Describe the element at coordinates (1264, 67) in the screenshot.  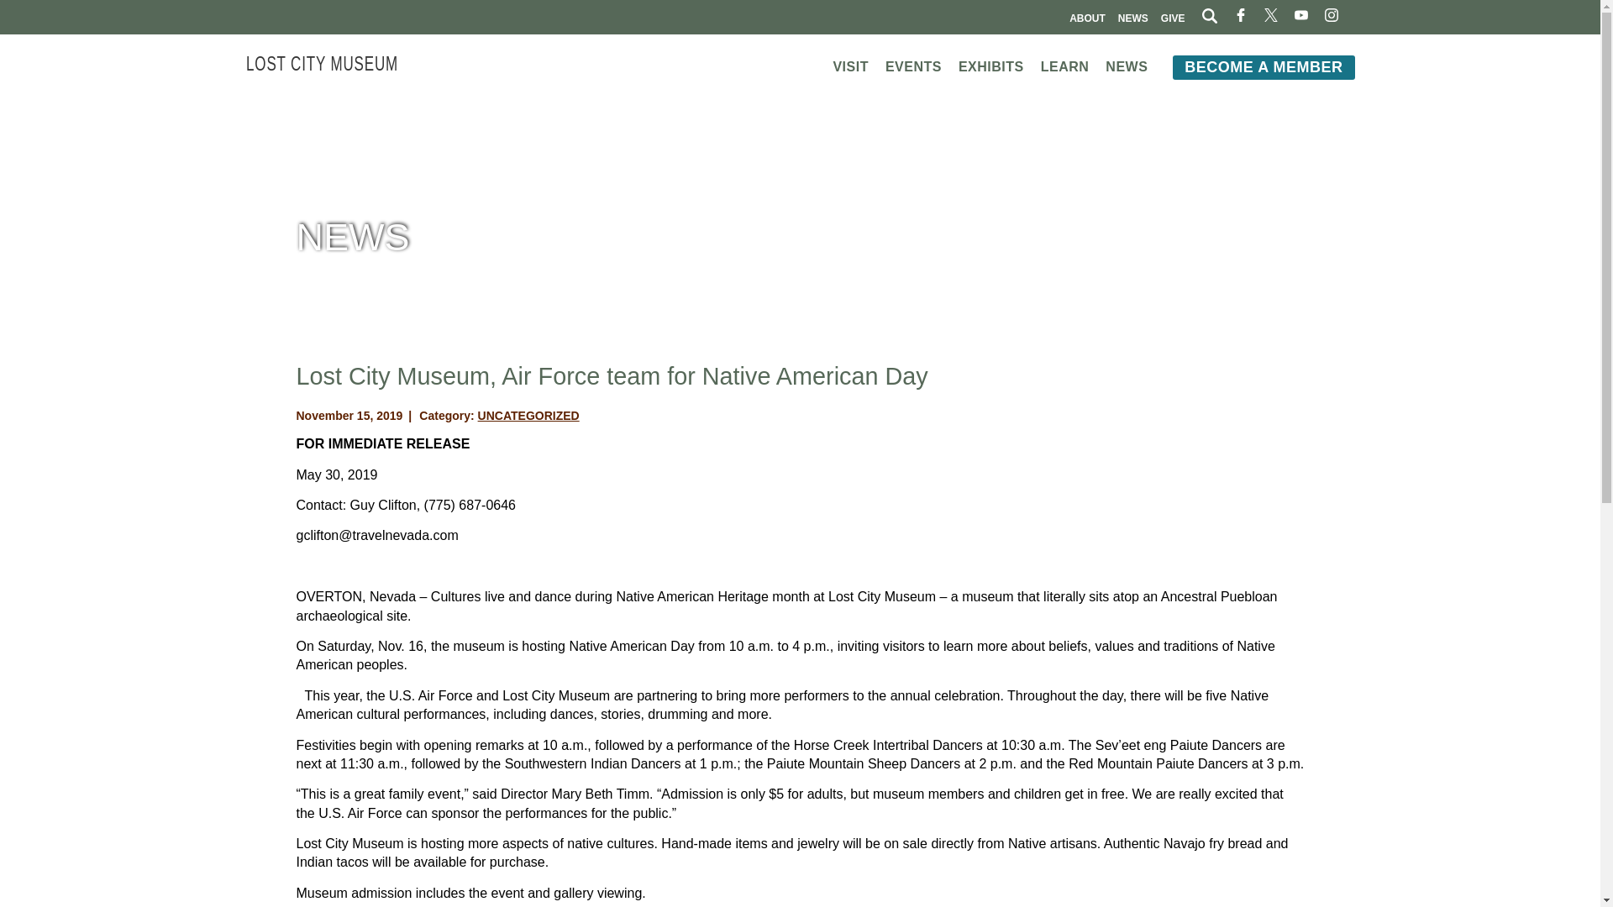
I see `BECOME A MEMBER` at that location.